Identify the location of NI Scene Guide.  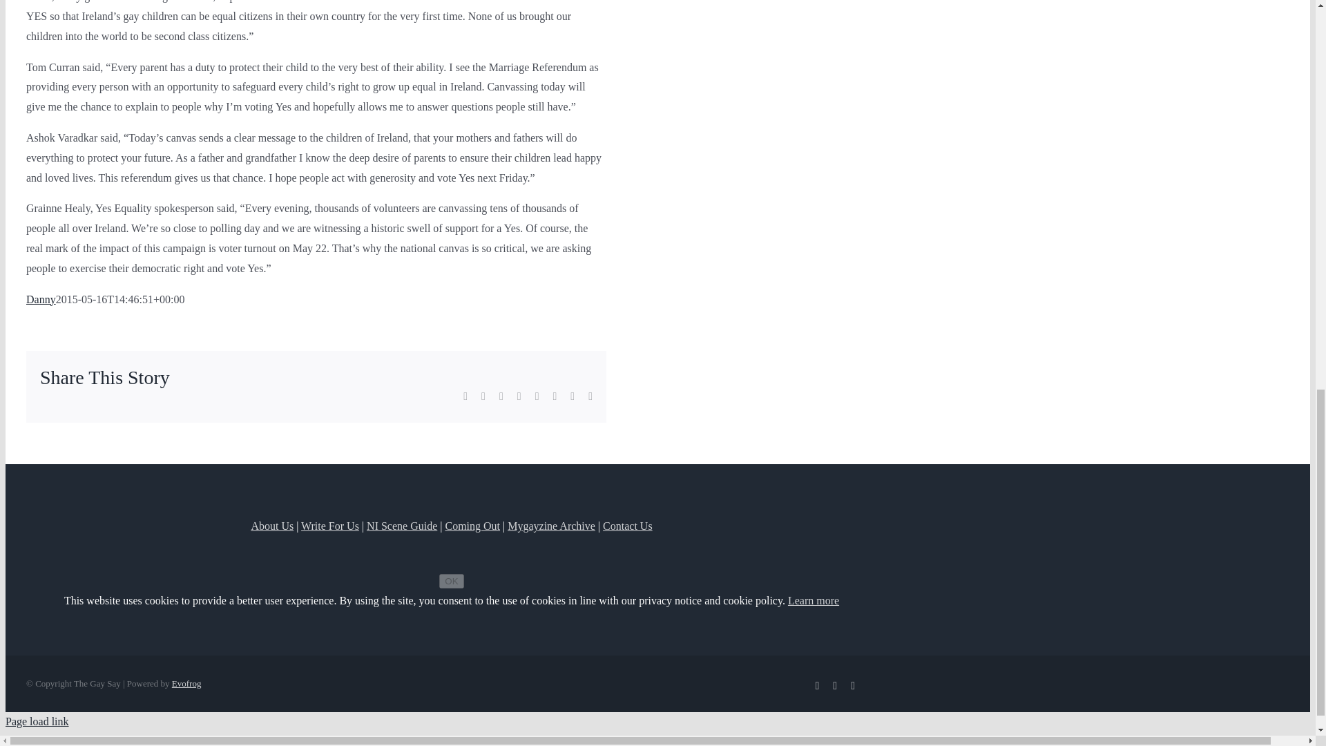
(402, 526).